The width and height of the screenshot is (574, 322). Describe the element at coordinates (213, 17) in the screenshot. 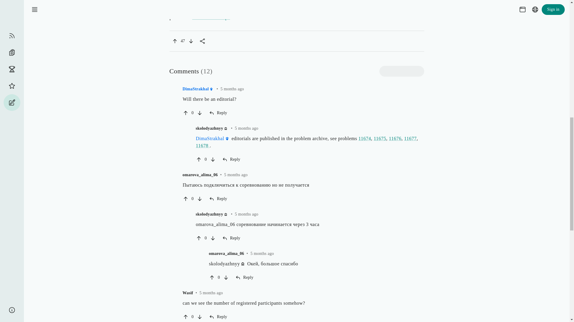

I see `Council of Europe` at that location.